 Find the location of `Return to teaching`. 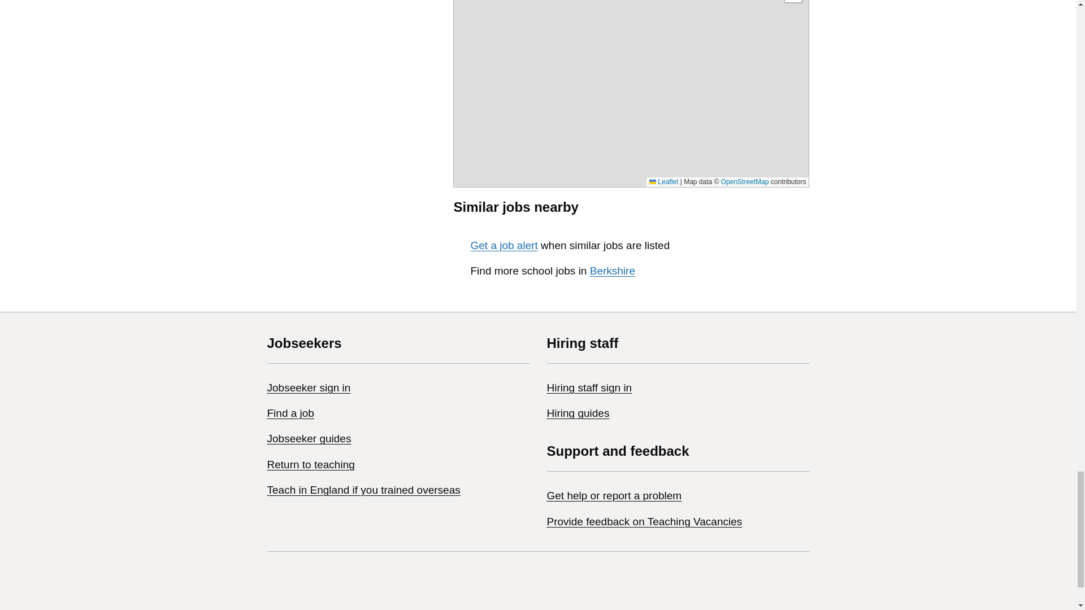

Return to teaching is located at coordinates (311, 464).